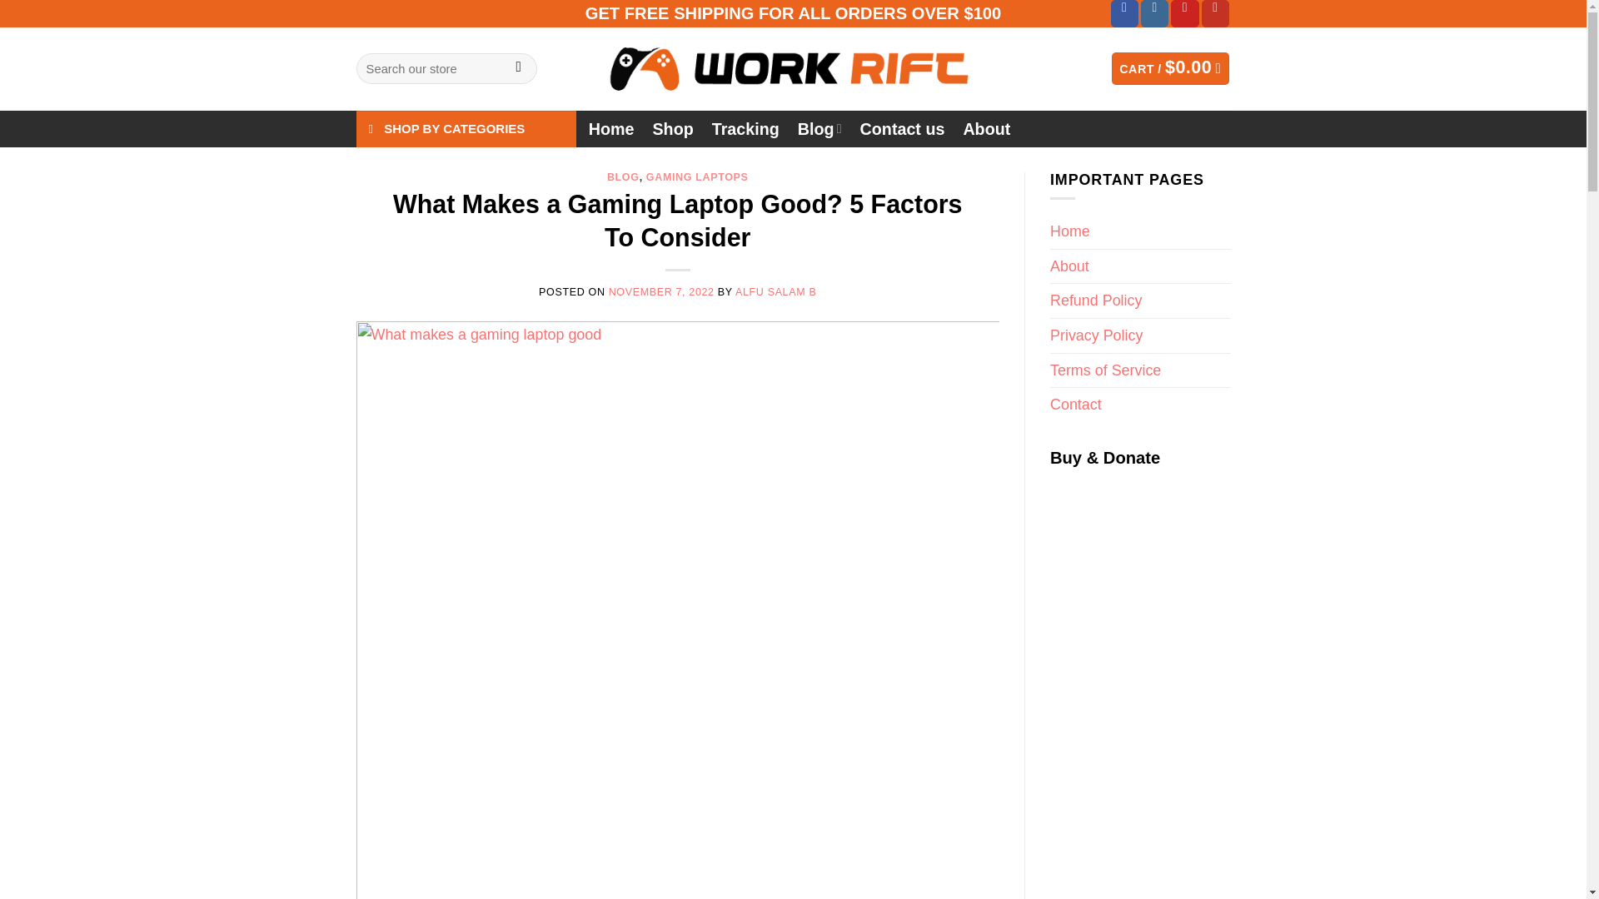 This screenshot has width=1599, height=899. Describe the element at coordinates (745, 128) in the screenshot. I see `Tracking` at that location.